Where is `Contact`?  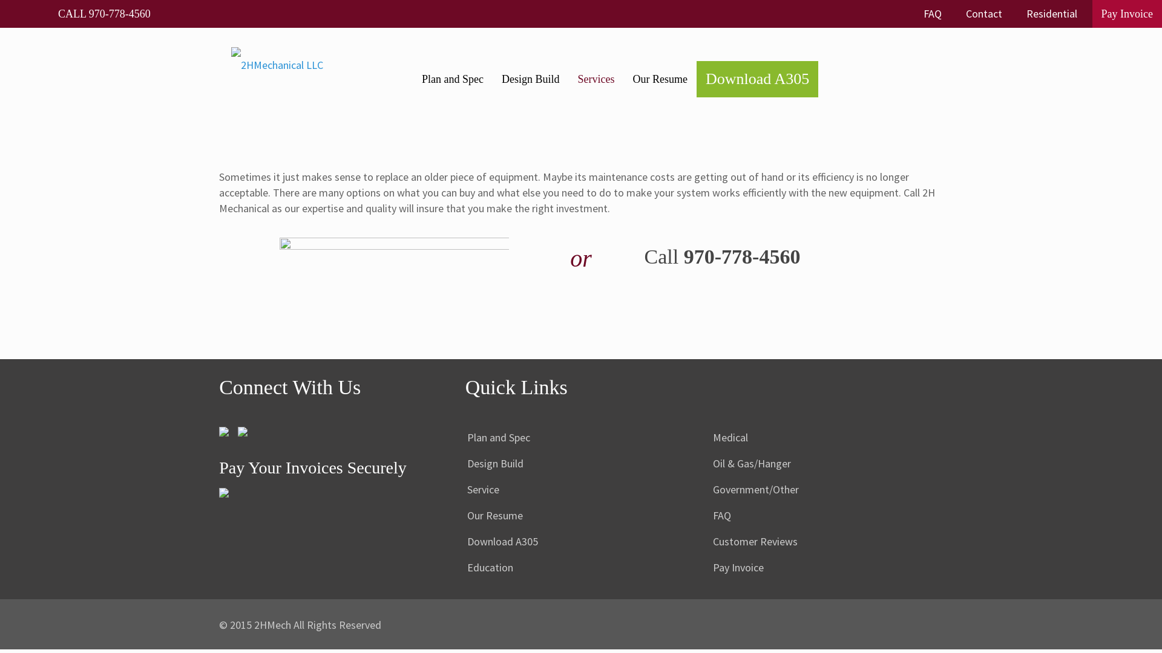 Contact is located at coordinates (984, 13).